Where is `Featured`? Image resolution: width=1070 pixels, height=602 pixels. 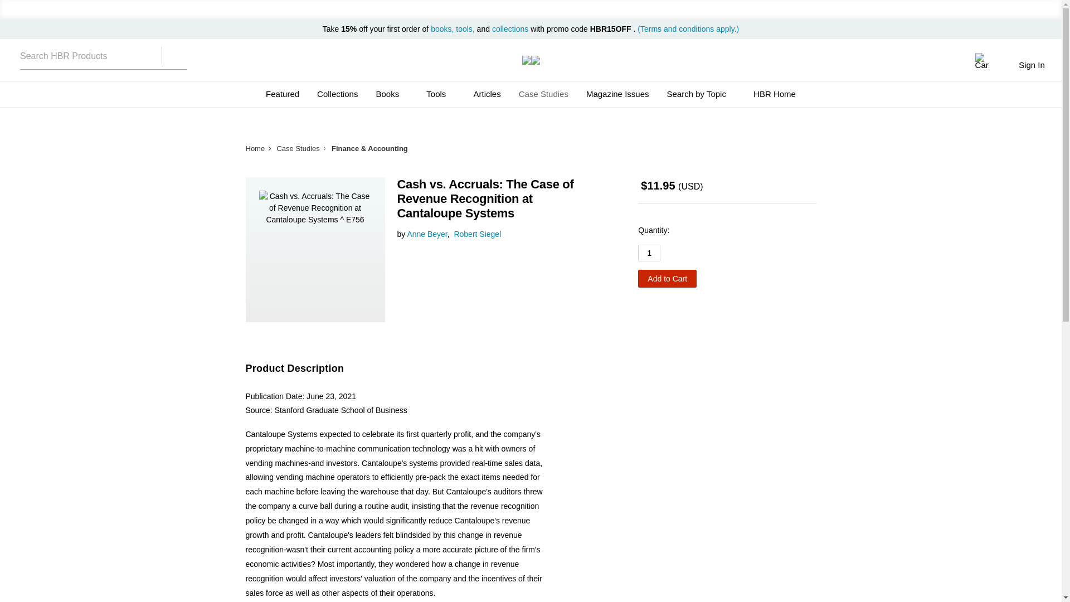 Featured is located at coordinates (282, 94).